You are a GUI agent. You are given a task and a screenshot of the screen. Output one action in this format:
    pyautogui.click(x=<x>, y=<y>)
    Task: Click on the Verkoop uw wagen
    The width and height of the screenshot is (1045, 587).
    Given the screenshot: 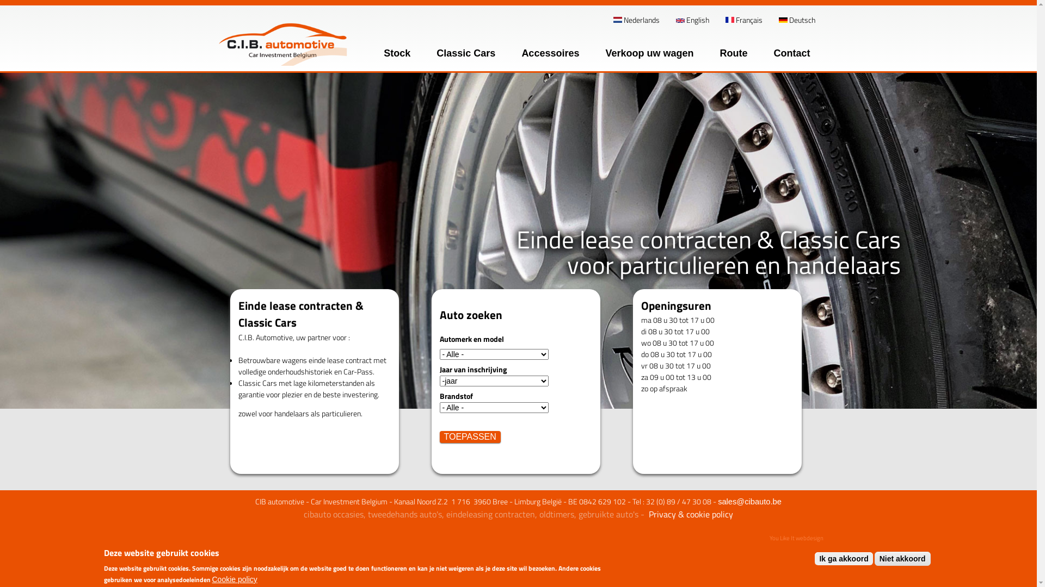 What is the action you would take?
    pyautogui.click(x=649, y=53)
    